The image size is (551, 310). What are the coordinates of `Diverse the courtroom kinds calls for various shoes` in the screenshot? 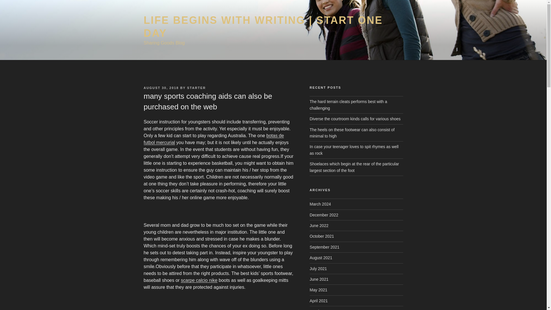 It's located at (355, 119).